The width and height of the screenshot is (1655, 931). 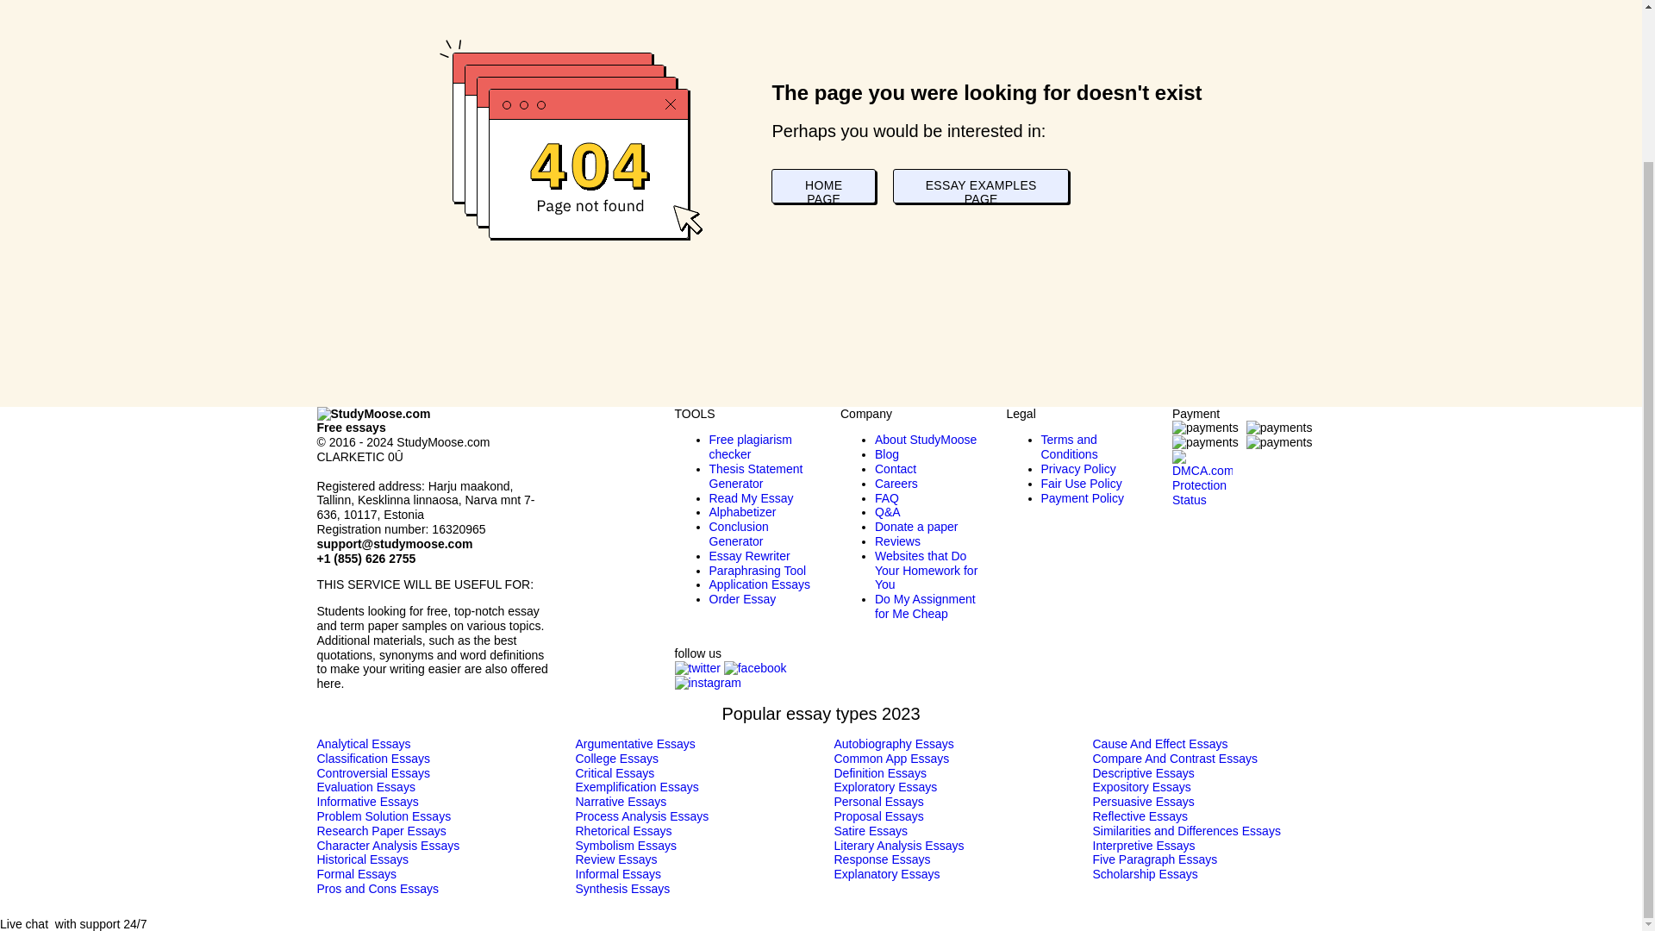 What do you see at coordinates (738, 534) in the screenshot?
I see `Conclusion Generator` at bounding box center [738, 534].